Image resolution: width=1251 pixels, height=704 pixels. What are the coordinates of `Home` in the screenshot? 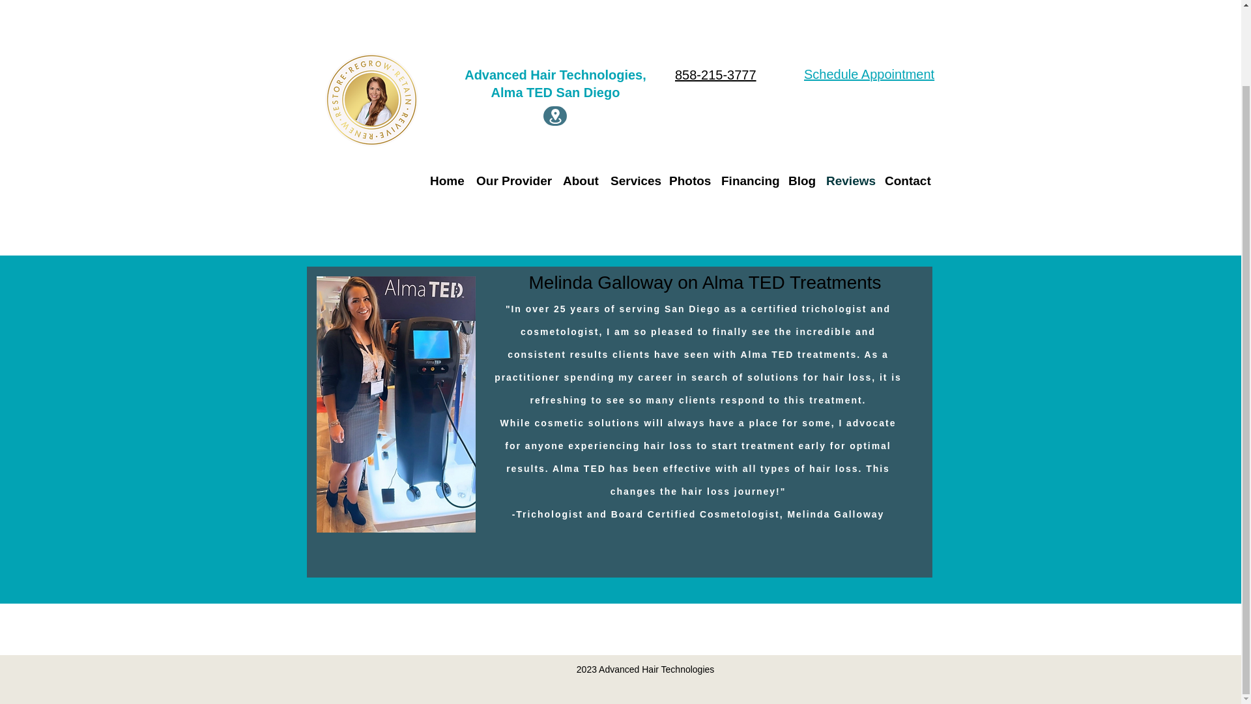 It's located at (447, 91).